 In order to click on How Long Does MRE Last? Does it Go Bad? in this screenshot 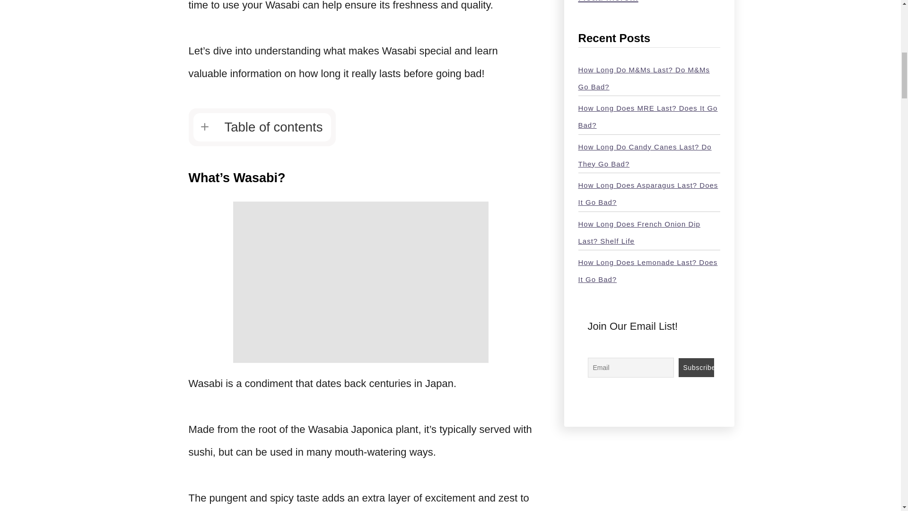, I will do `click(647, 116)`.